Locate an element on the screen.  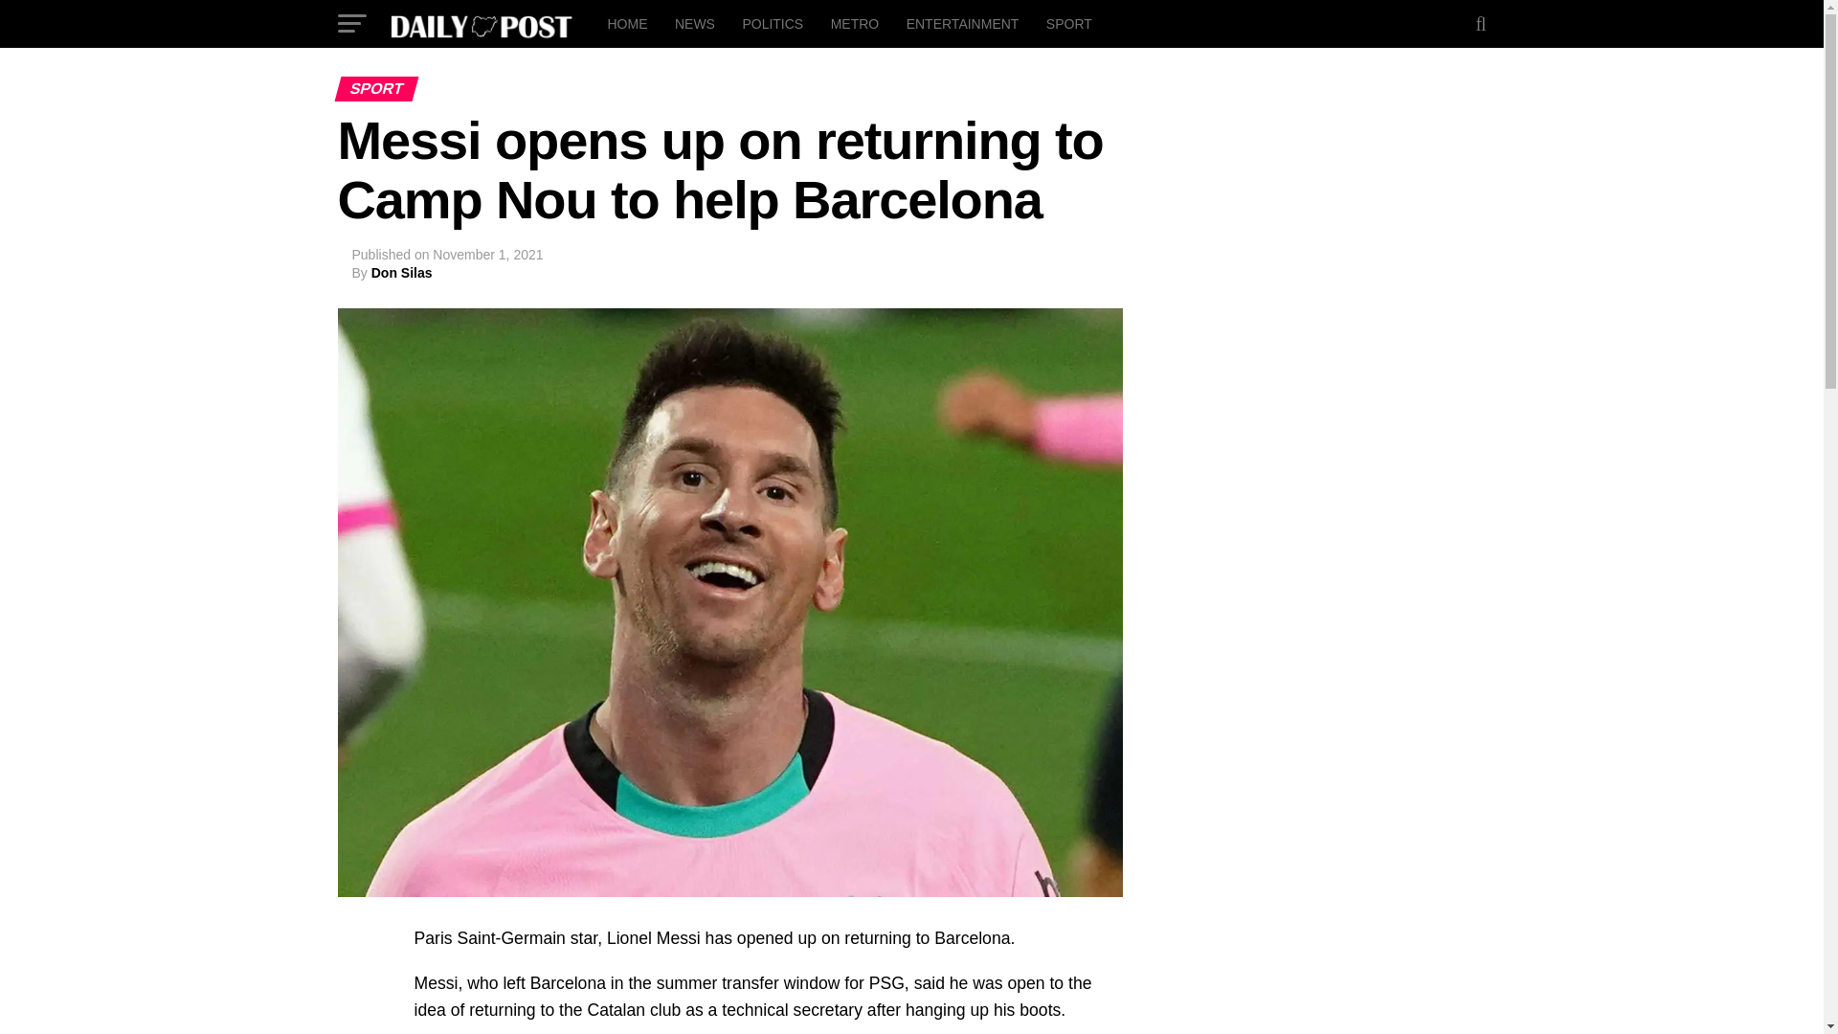
NEWS is located at coordinates (695, 23).